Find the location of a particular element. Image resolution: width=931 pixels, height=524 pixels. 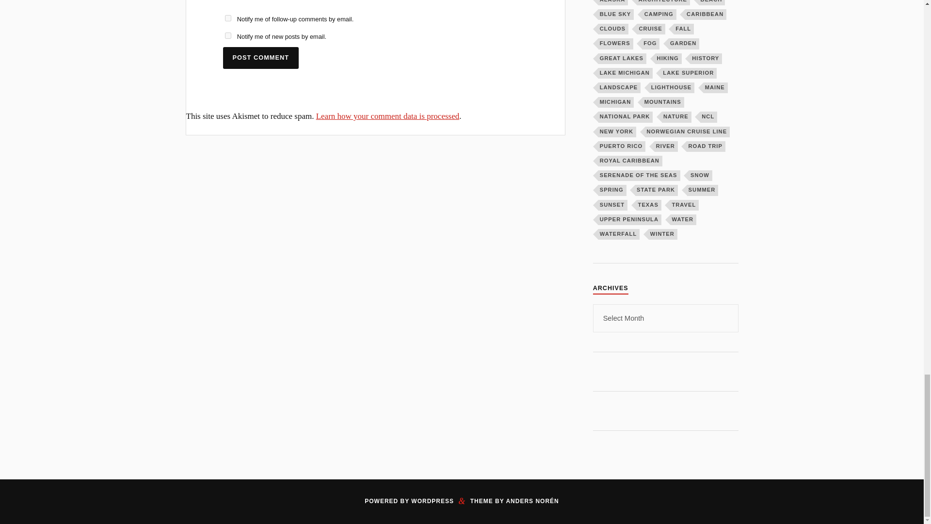

subscribe is located at coordinates (228, 18).